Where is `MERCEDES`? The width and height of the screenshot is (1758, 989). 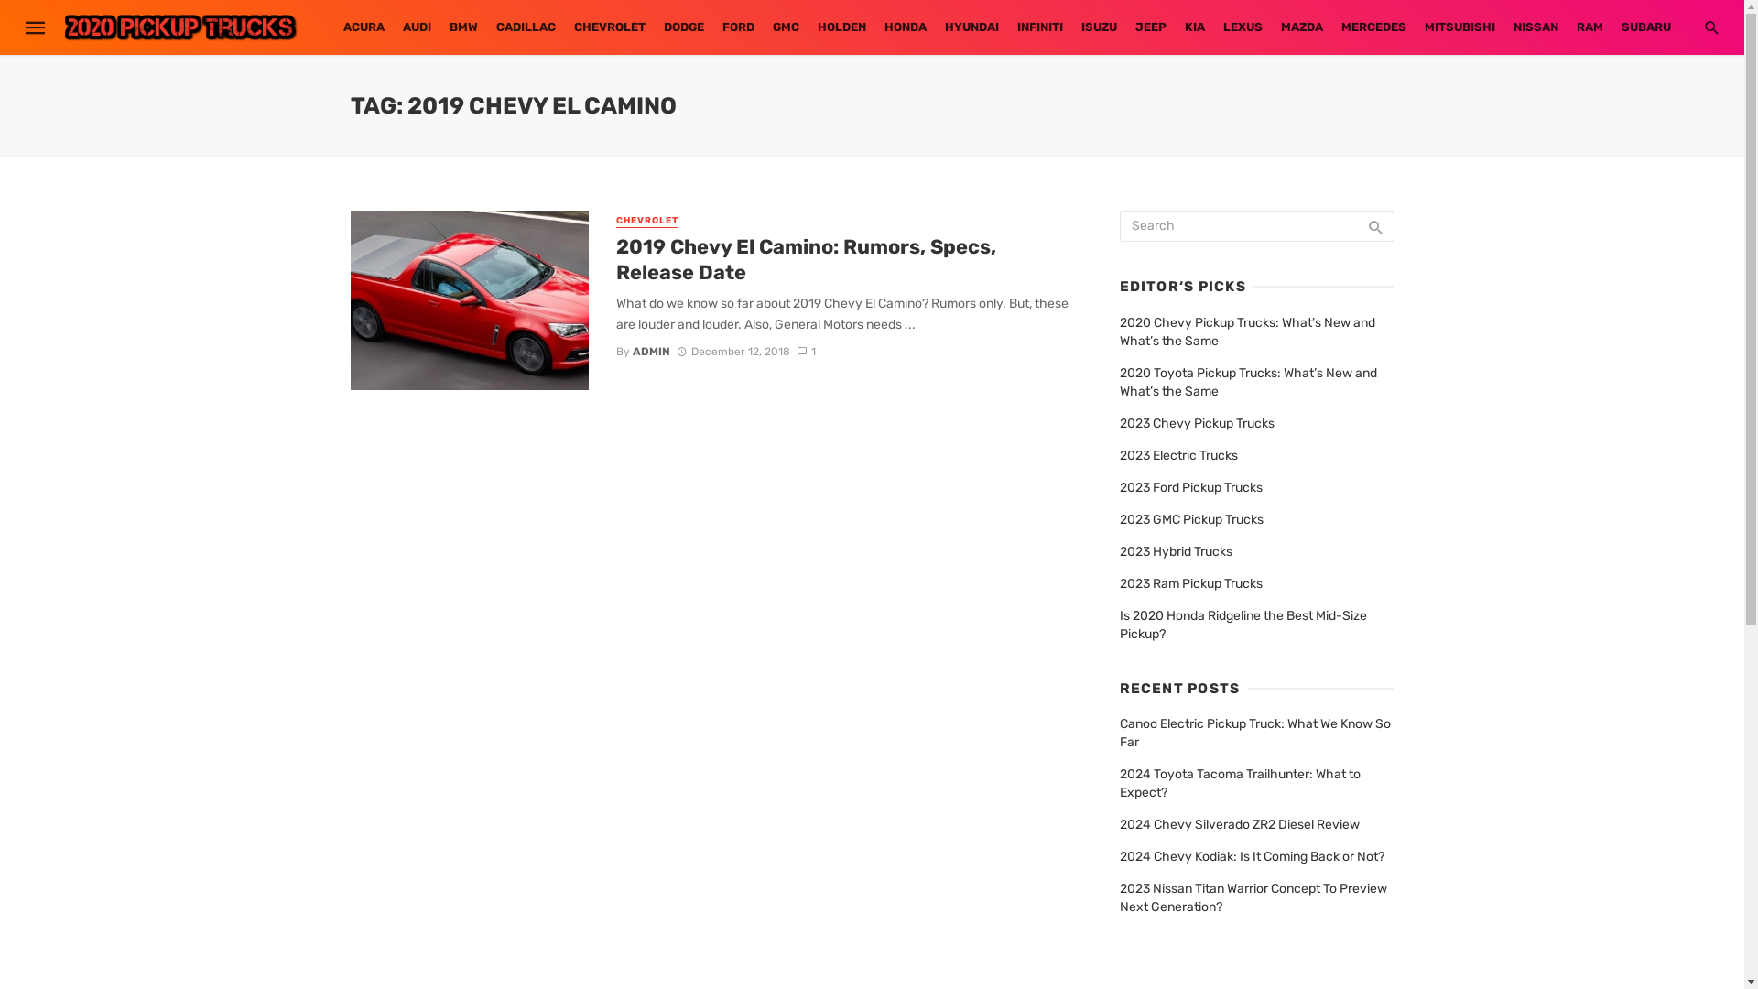
MERCEDES is located at coordinates (1373, 27).